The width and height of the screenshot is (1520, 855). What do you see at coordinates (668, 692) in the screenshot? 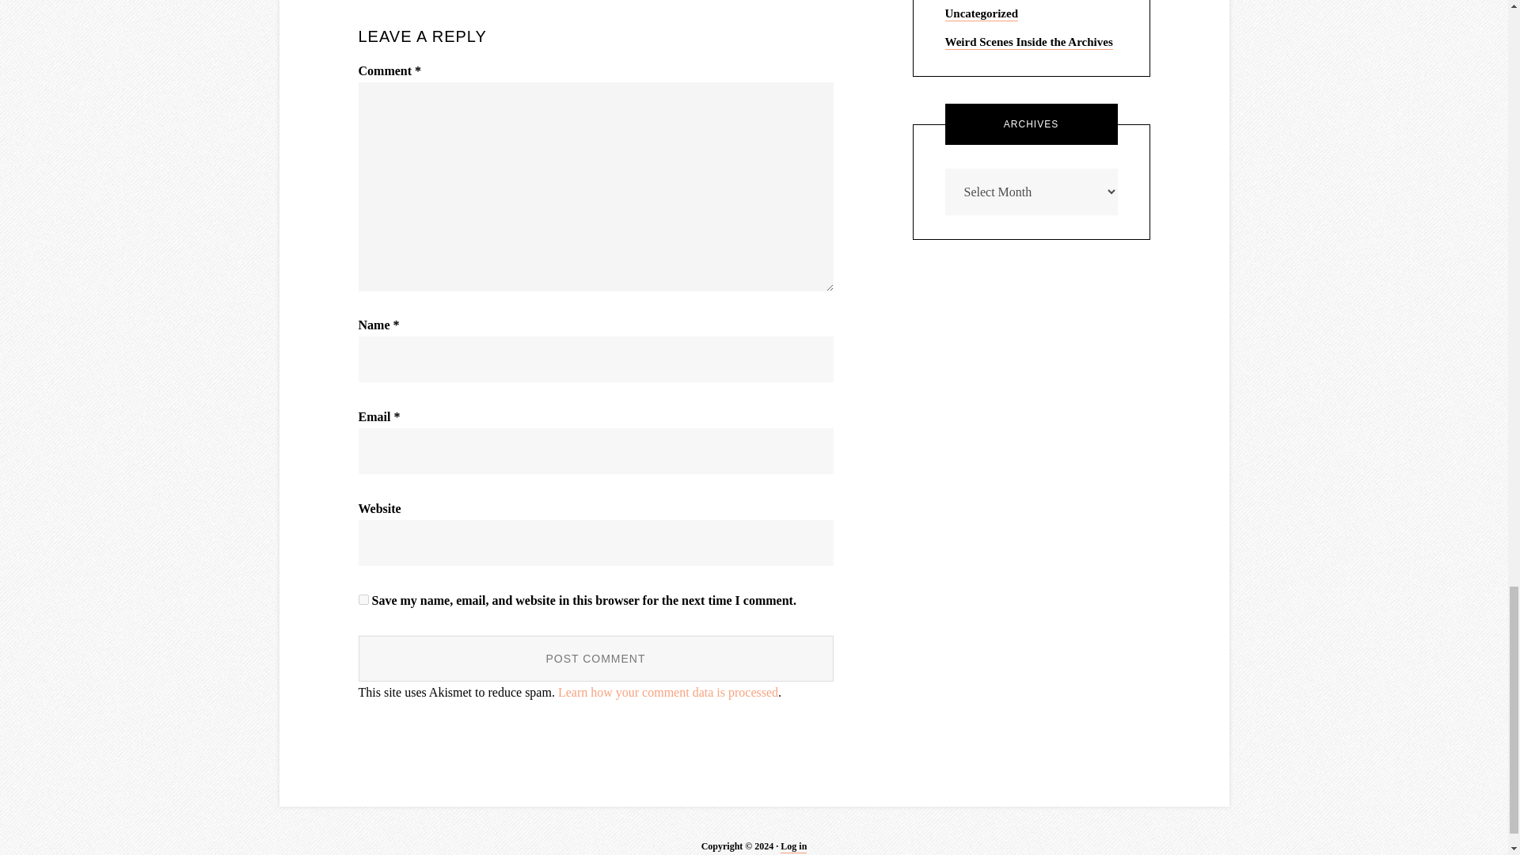
I see `Learn how your comment data is processed` at bounding box center [668, 692].